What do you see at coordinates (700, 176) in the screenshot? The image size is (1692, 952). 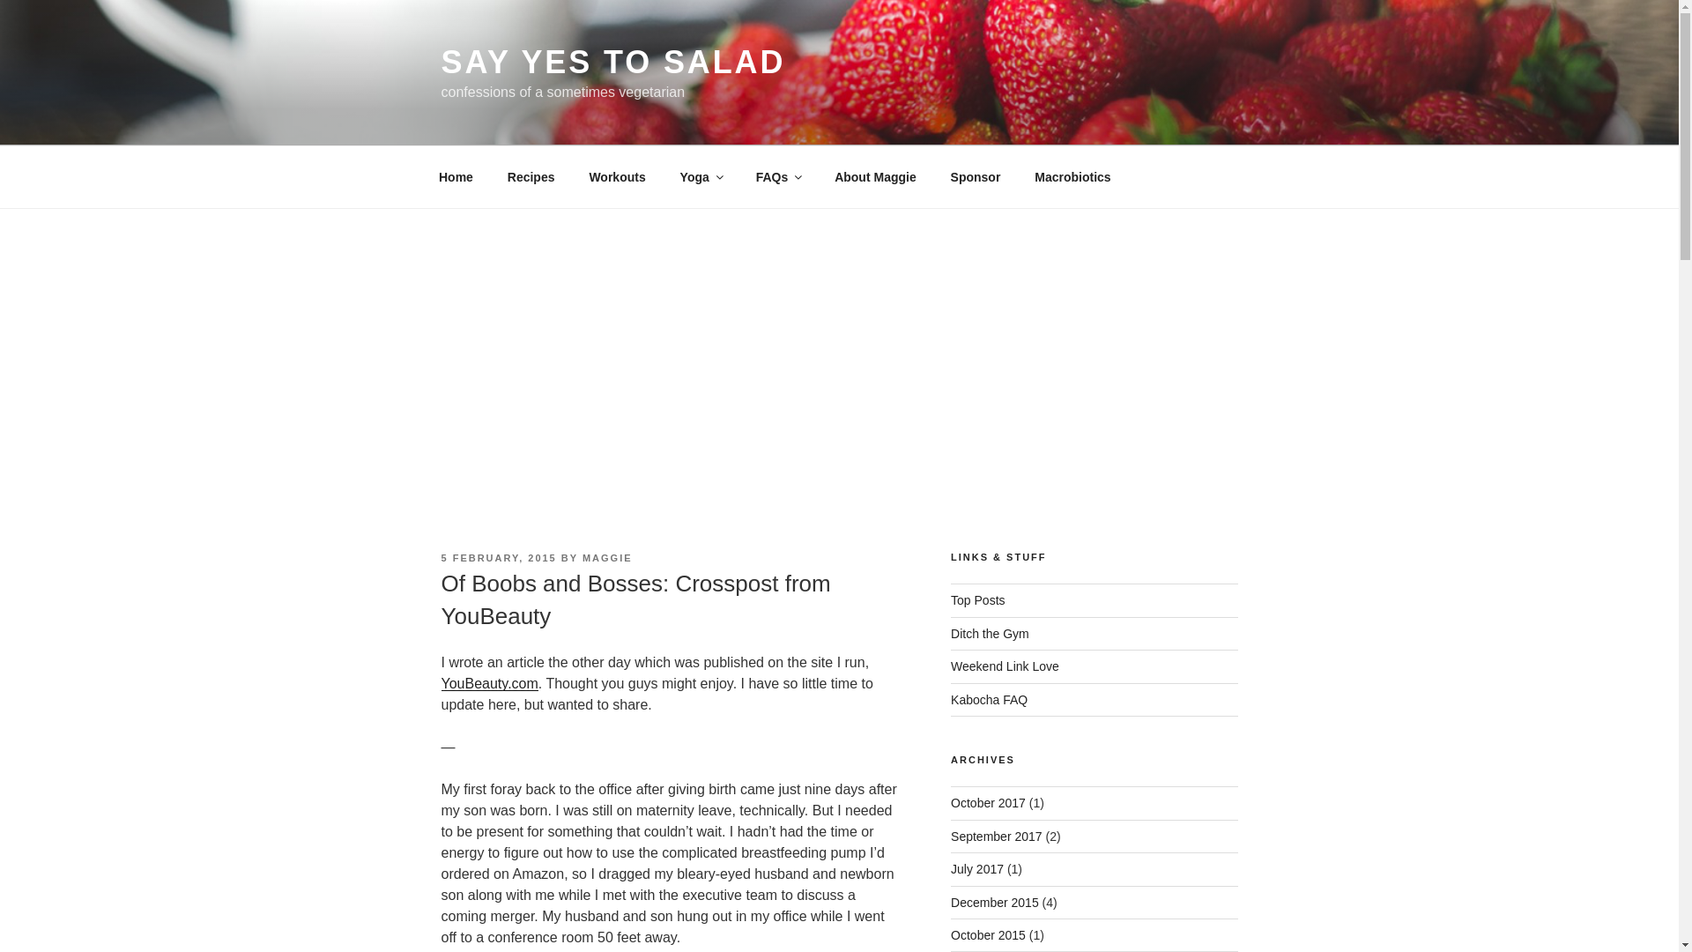 I see `Yoga` at bounding box center [700, 176].